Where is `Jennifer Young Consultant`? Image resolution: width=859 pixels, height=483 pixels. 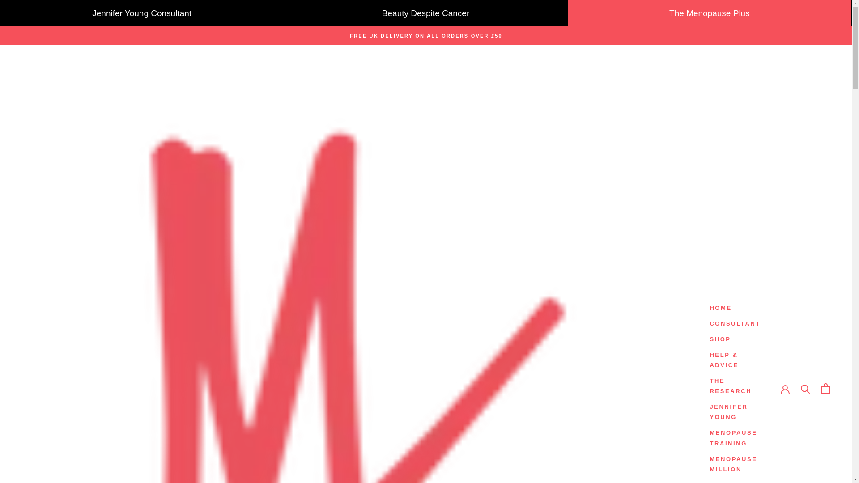 Jennifer Young Consultant is located at coordinates (141, 13).